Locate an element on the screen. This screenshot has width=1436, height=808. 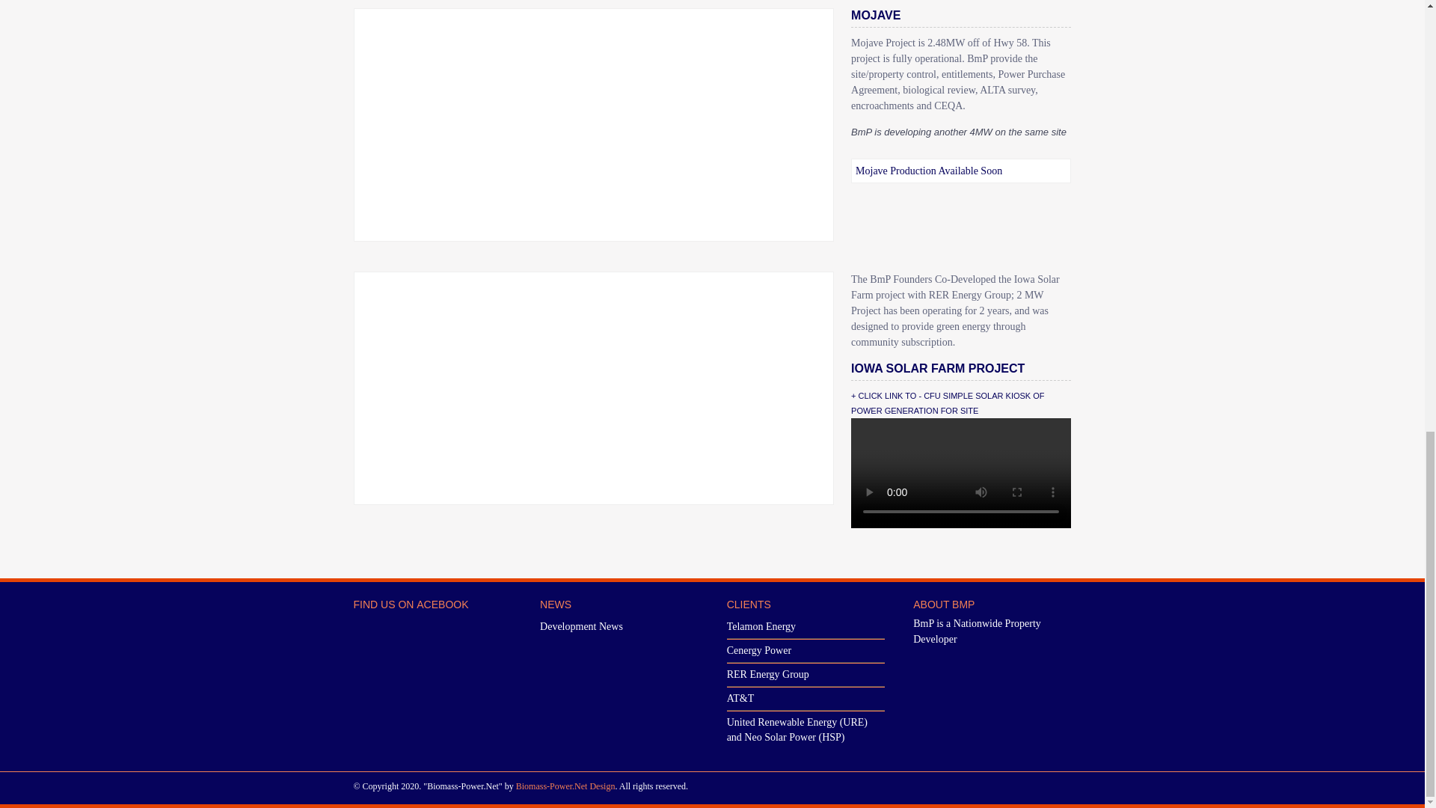
Cenergy Power is located at coordinates (758, 649).